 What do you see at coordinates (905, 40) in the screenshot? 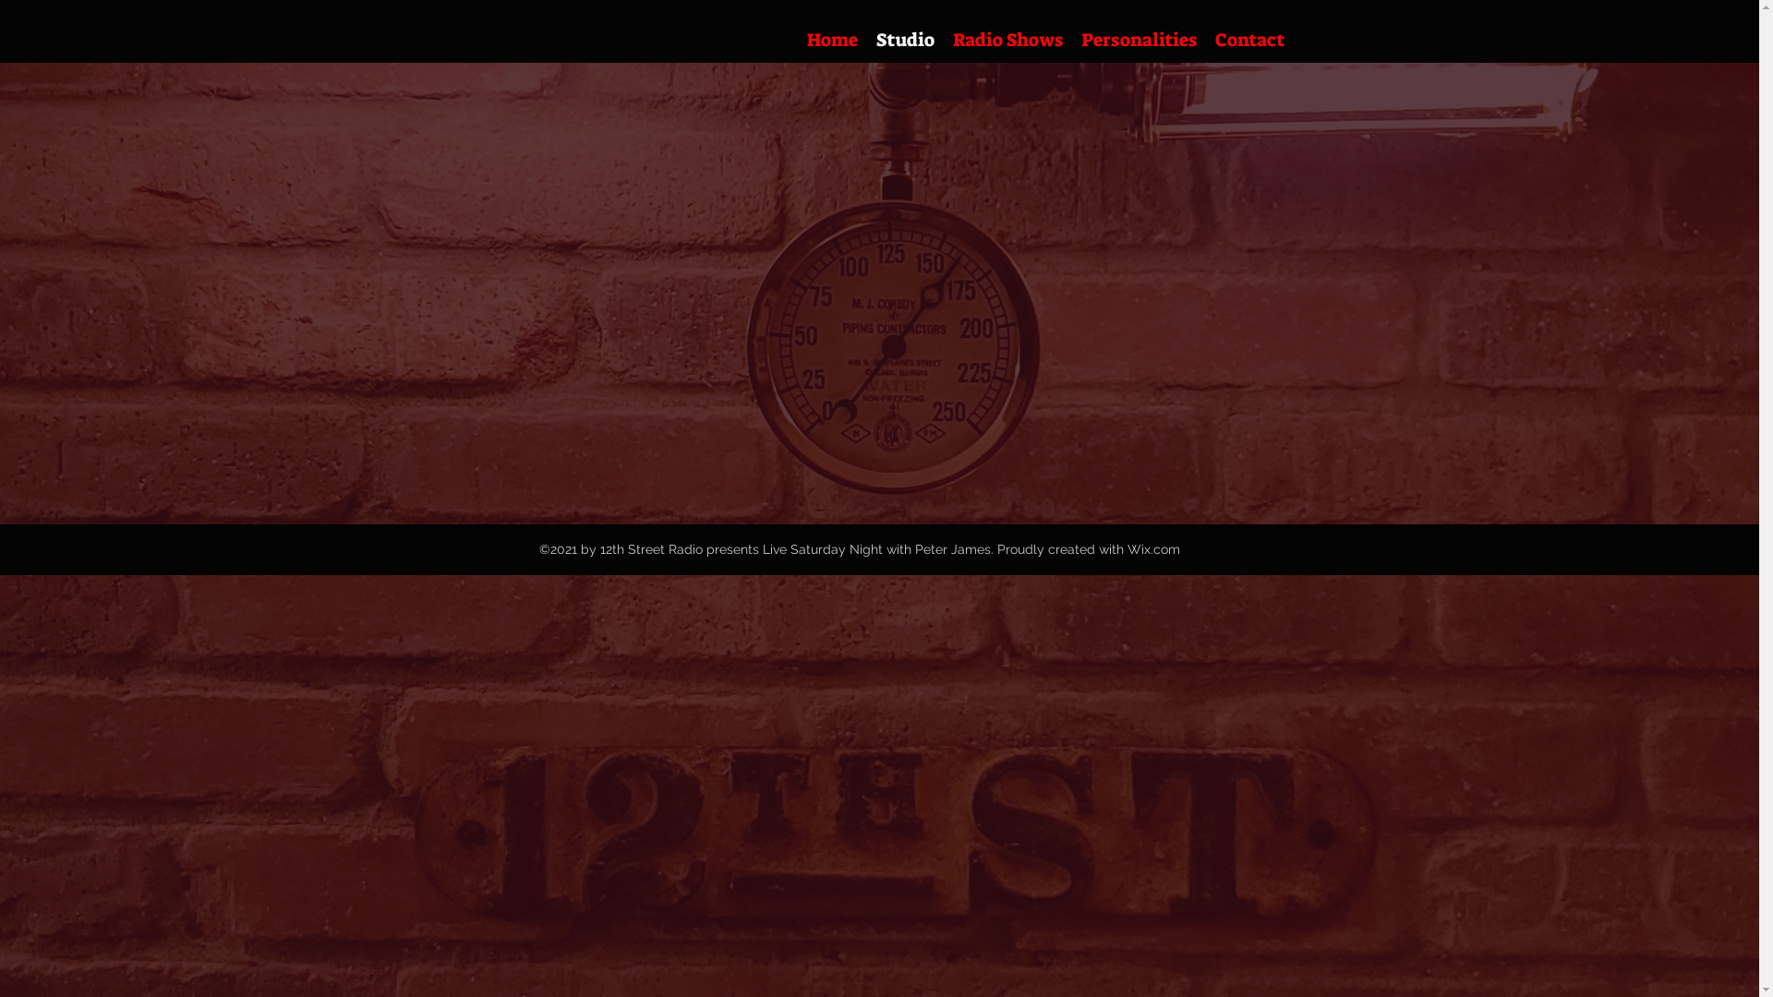
I see `Studio` at bounding box center [905, 40].